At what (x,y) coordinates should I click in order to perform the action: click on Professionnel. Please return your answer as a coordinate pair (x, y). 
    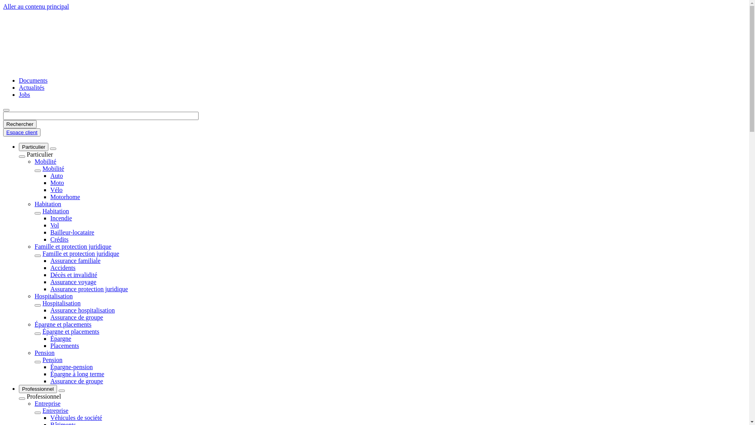
    Looking at the image, I should click on (38, 389).